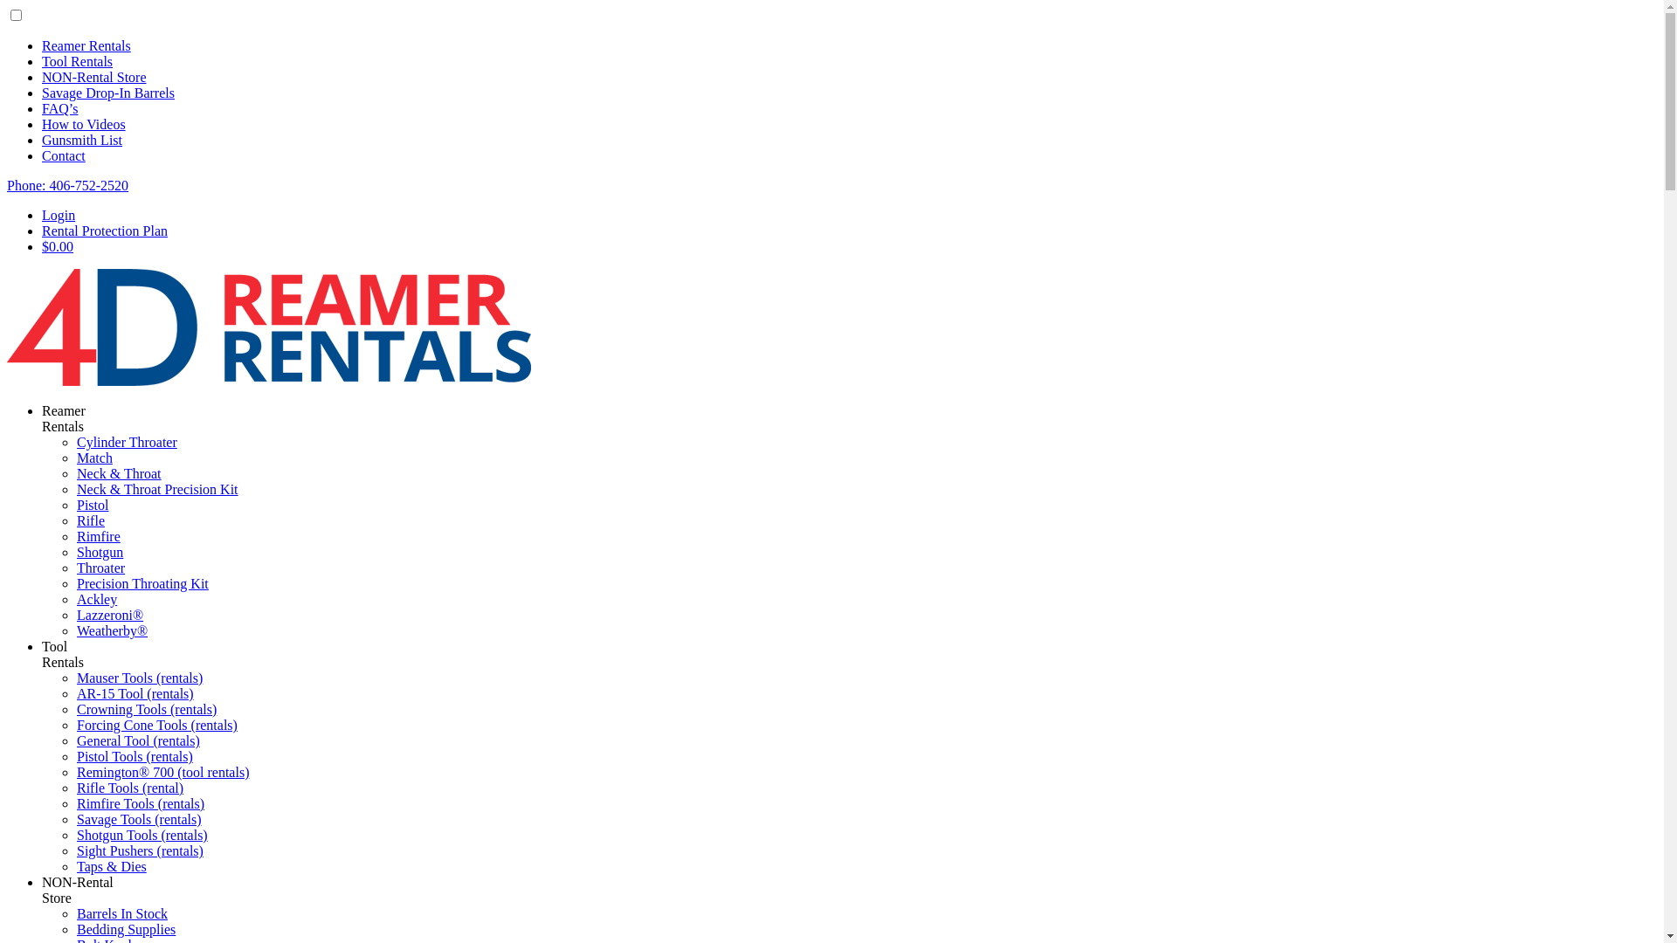 The height and width of the screenshot is (943, 1677). Describe the element at coordinates (126, 929) in the screenshot. I see `Bedding Supplies` at that location.